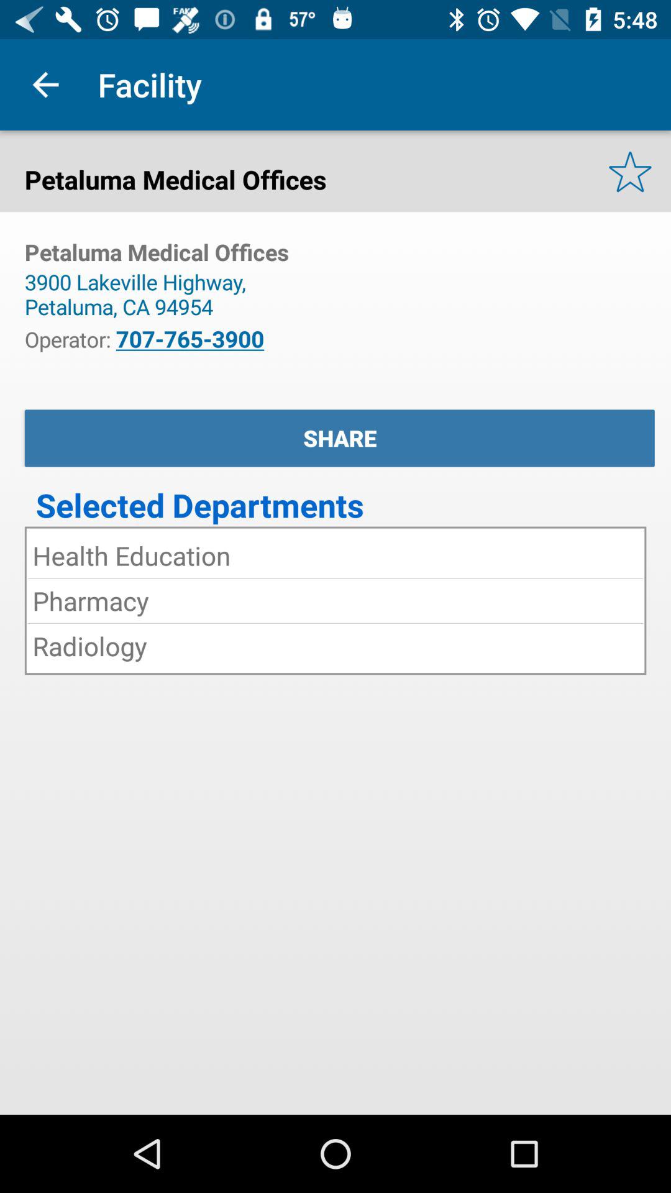 The image size is (671, 1193). I want to click on tap the icon below the petaluma medical offices icon, so click(140, 294).